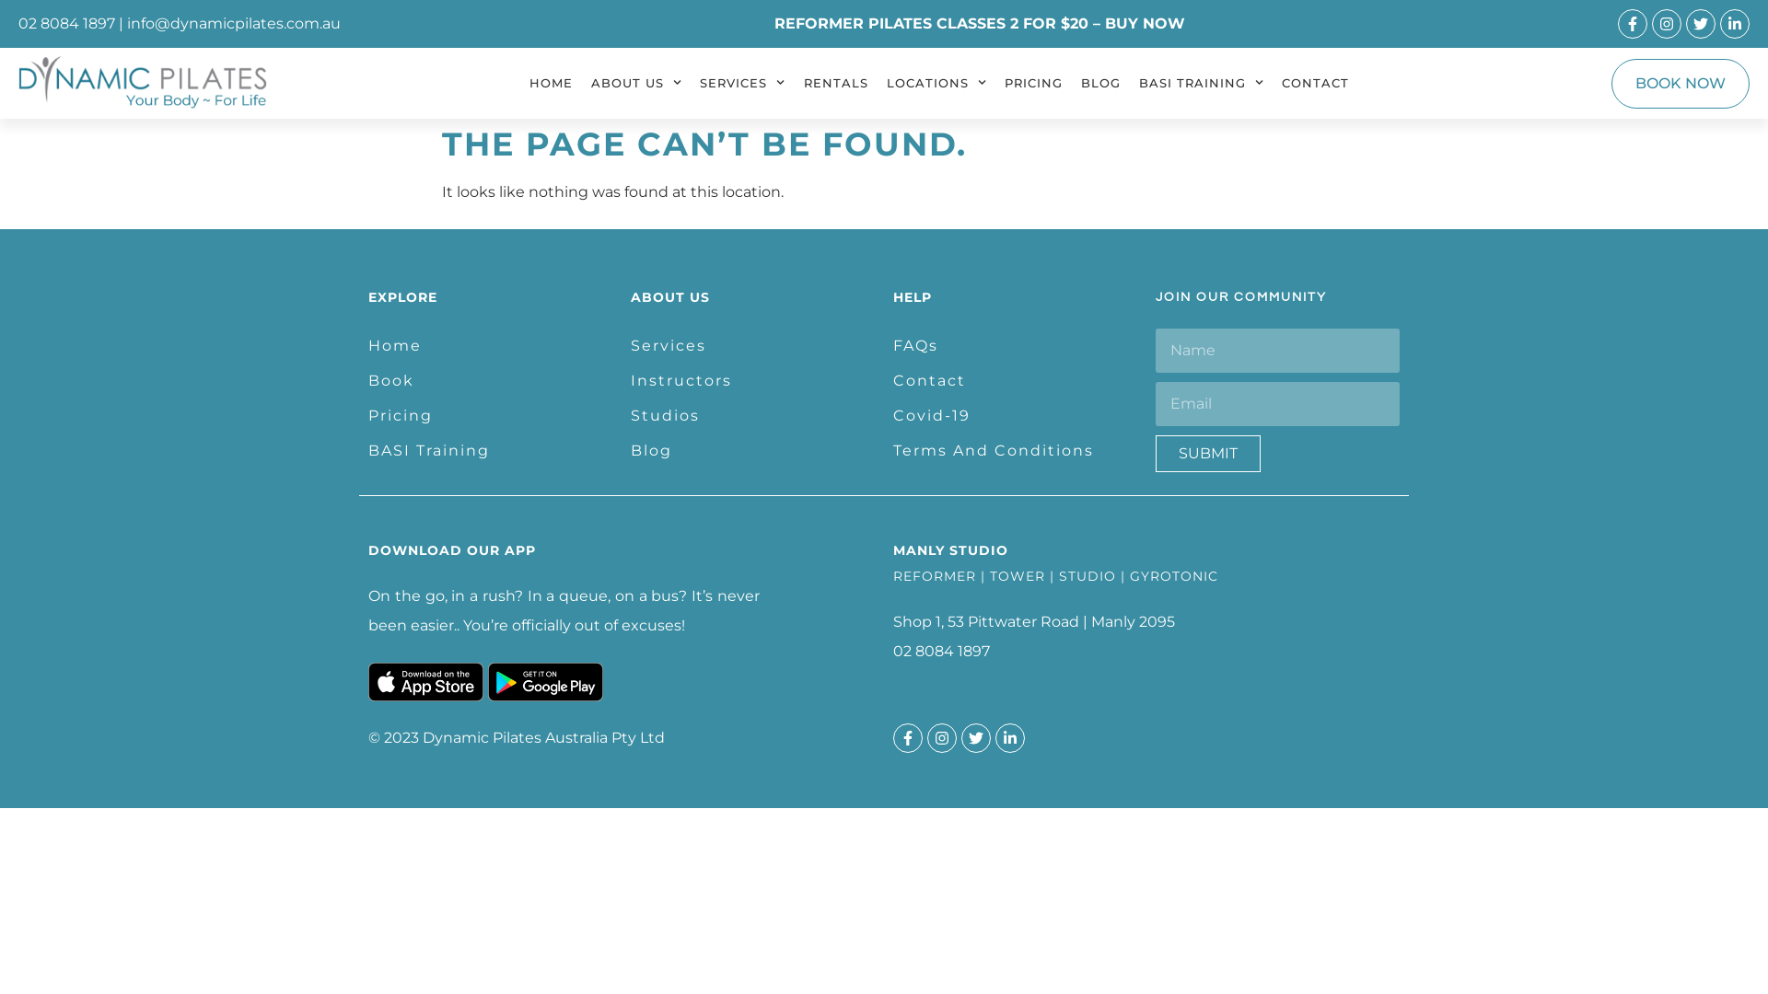  I want to click on Terms And Conditions, so click(1015, 451).